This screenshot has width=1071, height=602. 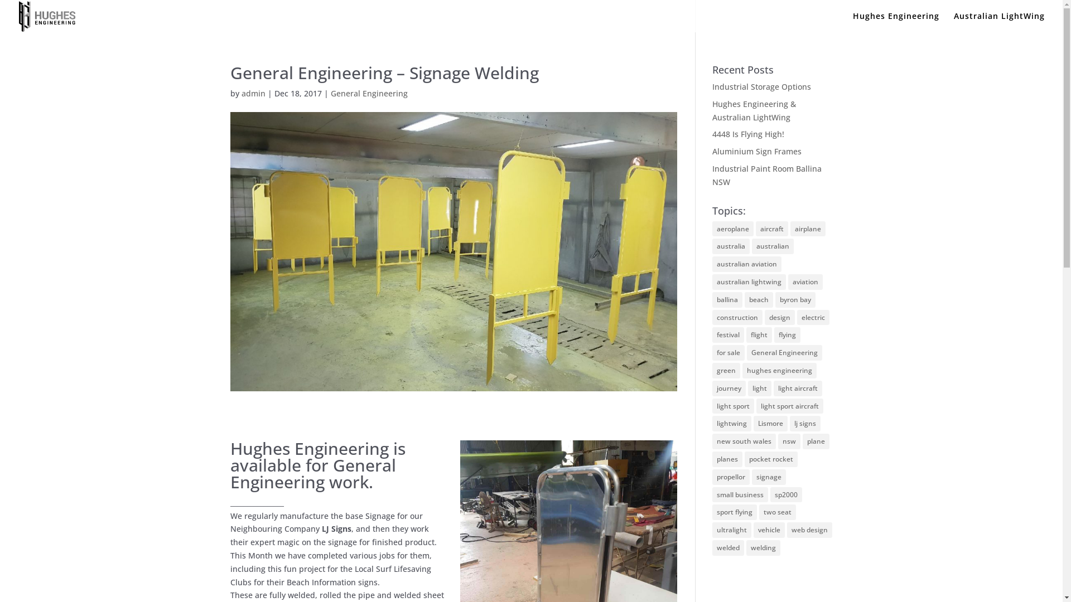 I want to click on lj signs, so click(x=805, y=424).